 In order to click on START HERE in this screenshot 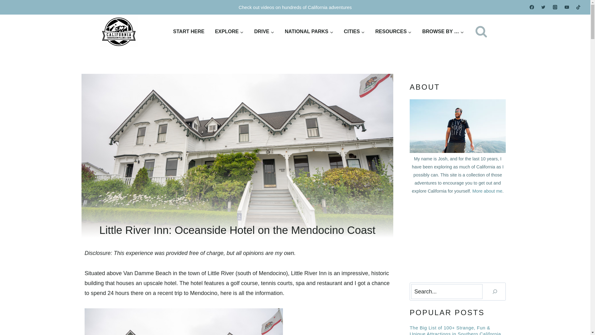, I will do `click(189, 32)`.